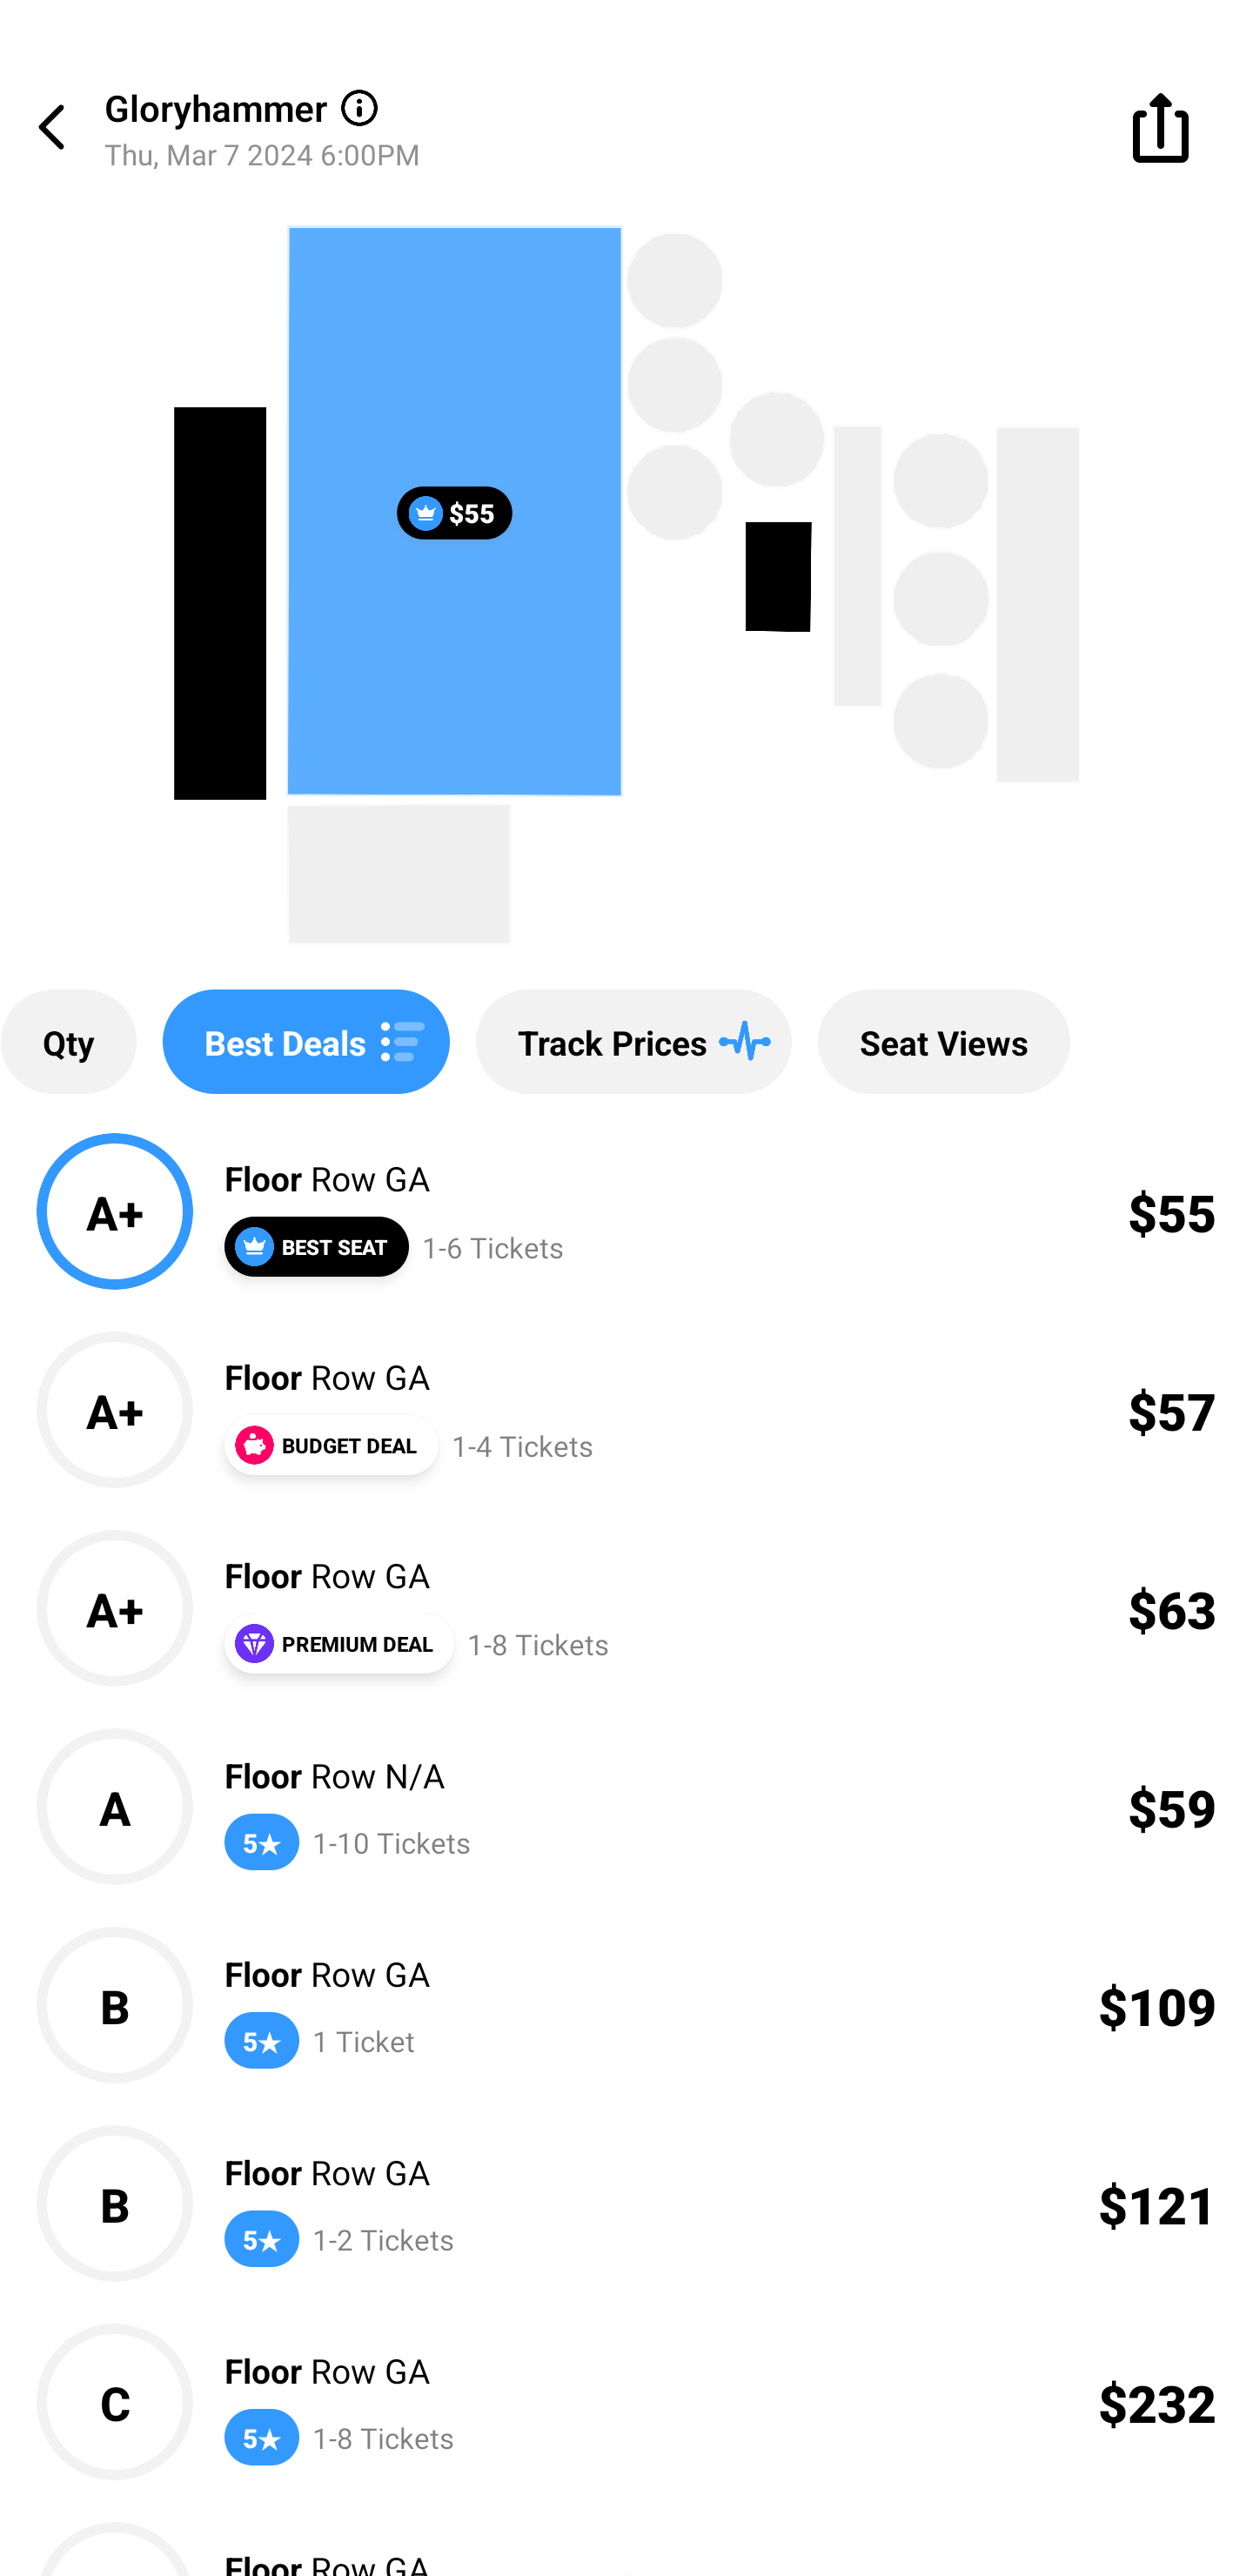 The width and height of the screenshot is (1253, 2576). Describe the element at coordinates (306, 1042) in the screenshot. I see `Best Deals` at that location.